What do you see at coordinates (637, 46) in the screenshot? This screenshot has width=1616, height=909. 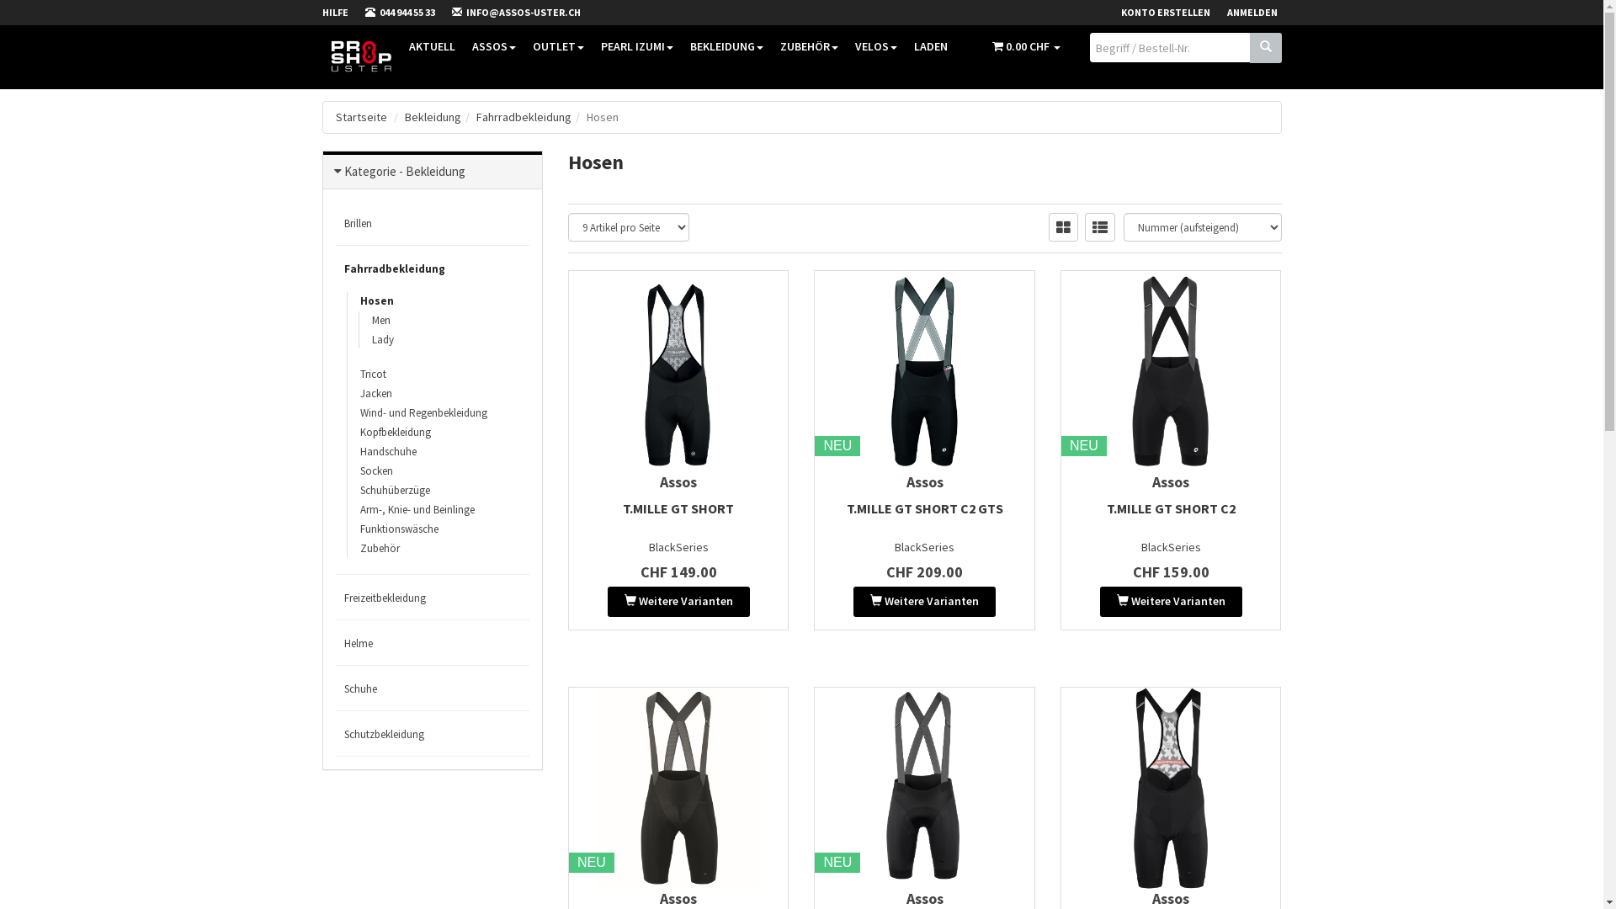 I see `PEARL IZUMI` at bounding box center [637, 46].